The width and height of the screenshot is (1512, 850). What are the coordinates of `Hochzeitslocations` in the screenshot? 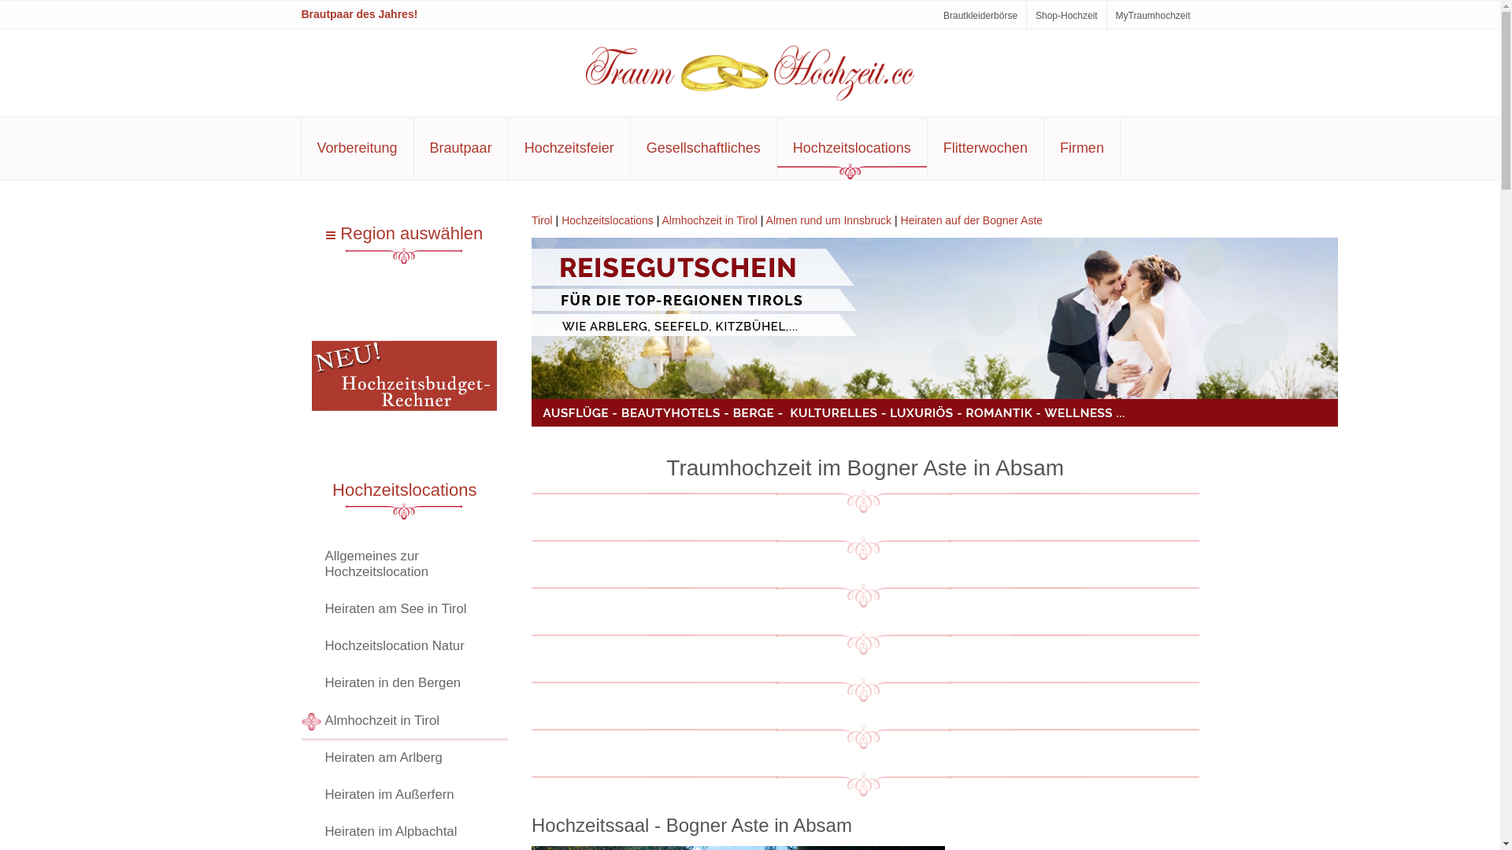 It's located at (405, 490).